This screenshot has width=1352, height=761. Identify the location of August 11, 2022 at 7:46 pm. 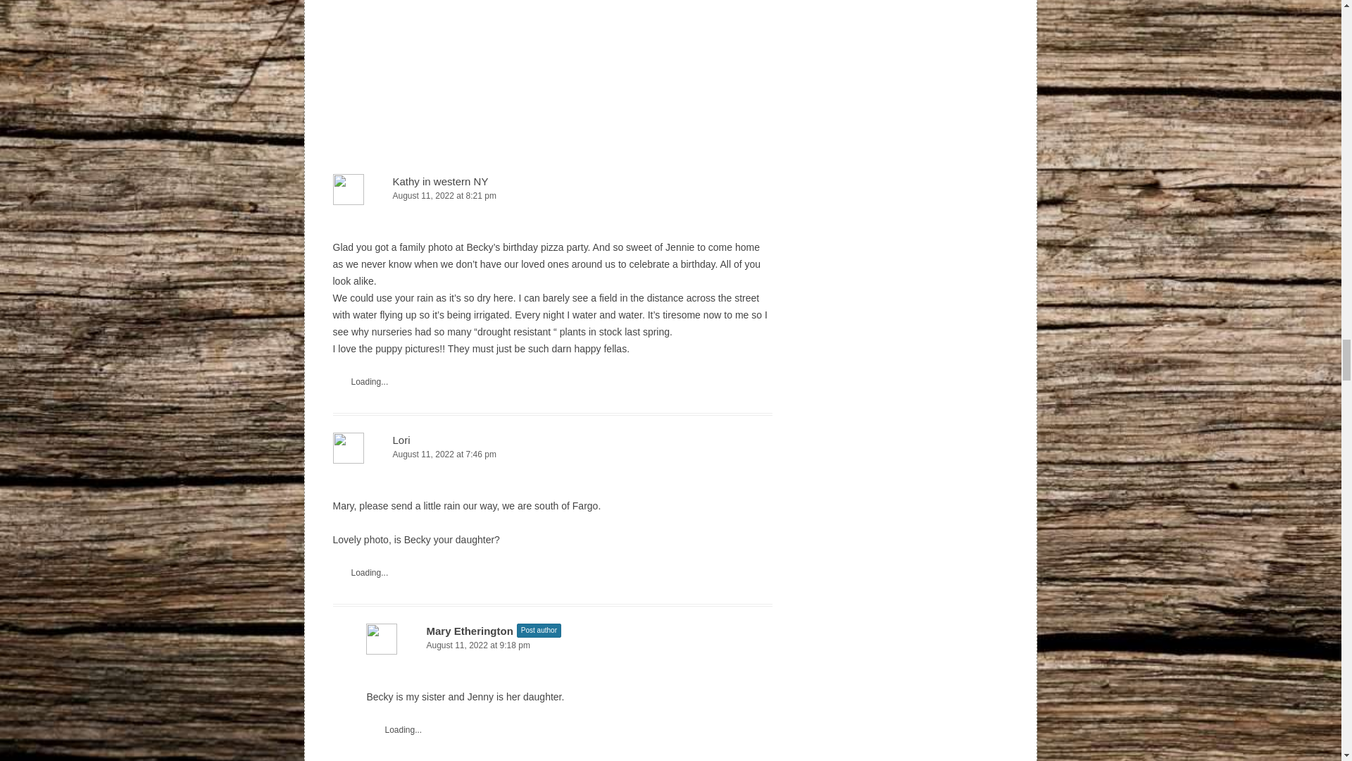
(552, 454).